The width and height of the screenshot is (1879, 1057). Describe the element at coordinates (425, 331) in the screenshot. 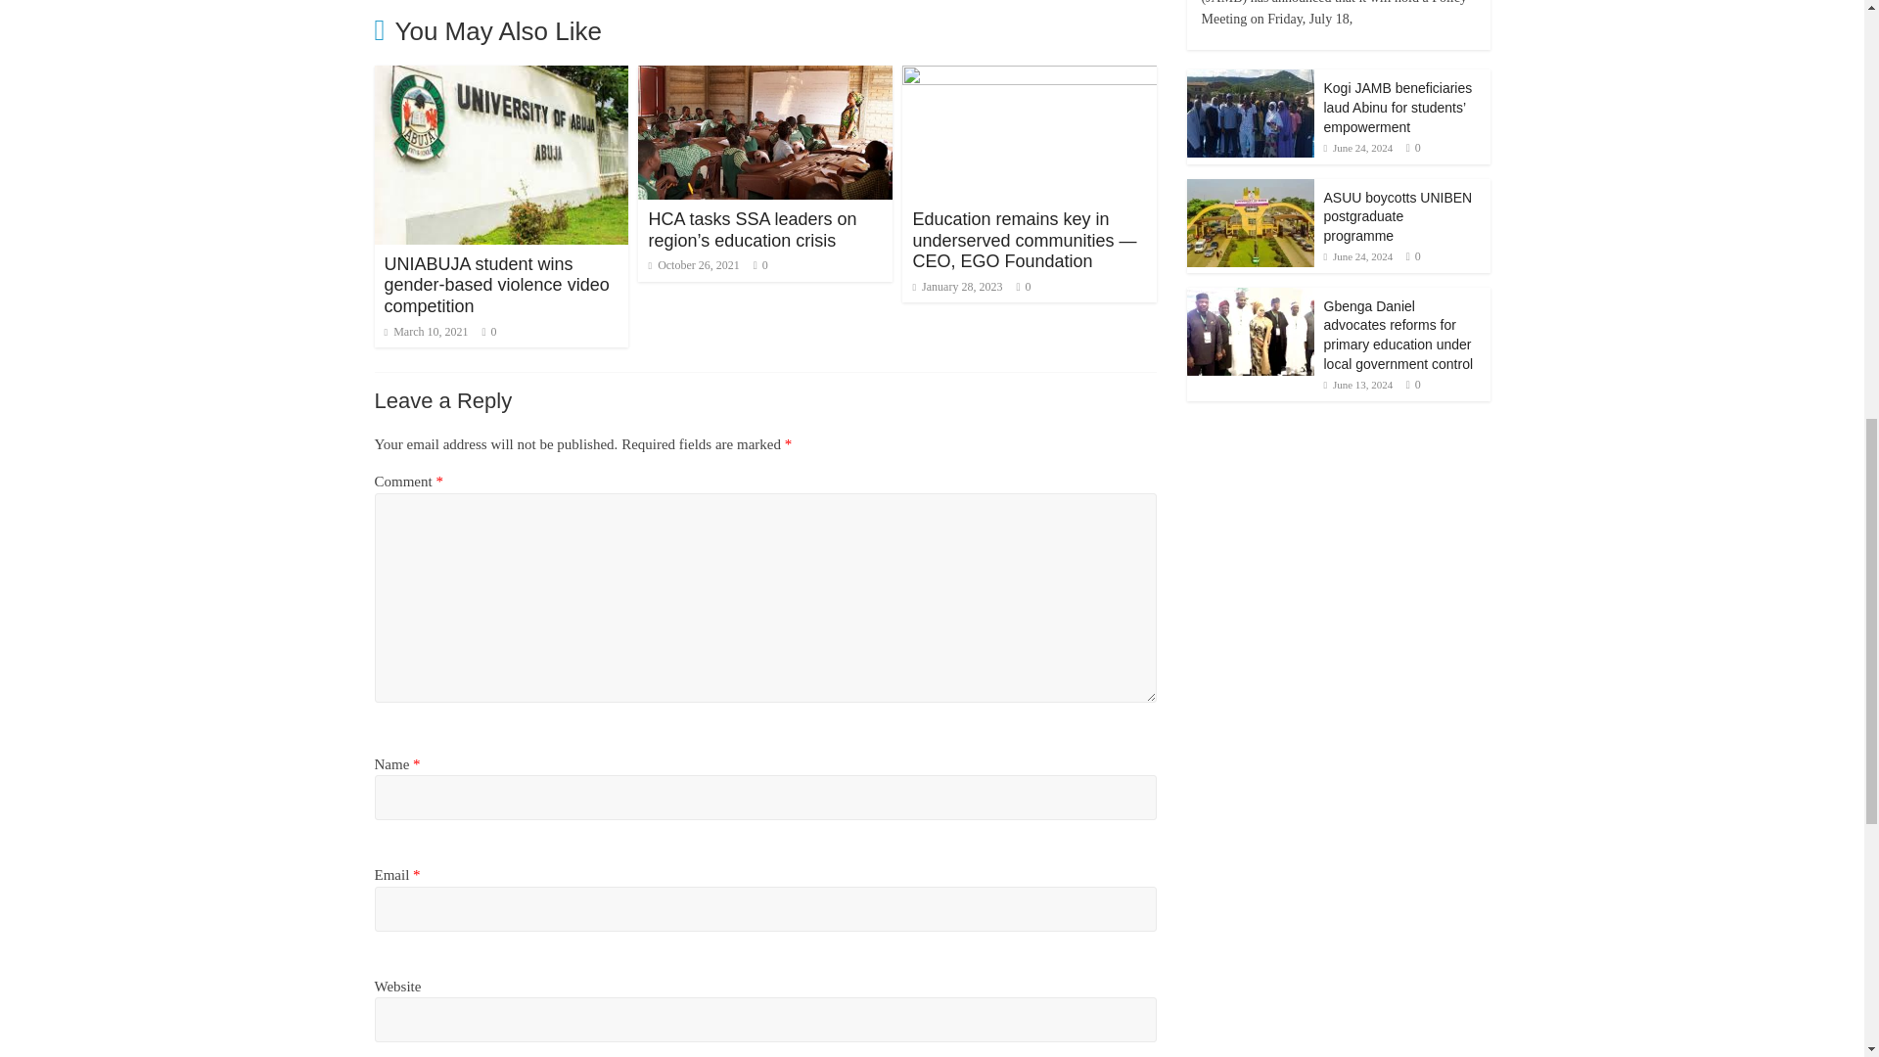

I see `10:13 am` at that location.